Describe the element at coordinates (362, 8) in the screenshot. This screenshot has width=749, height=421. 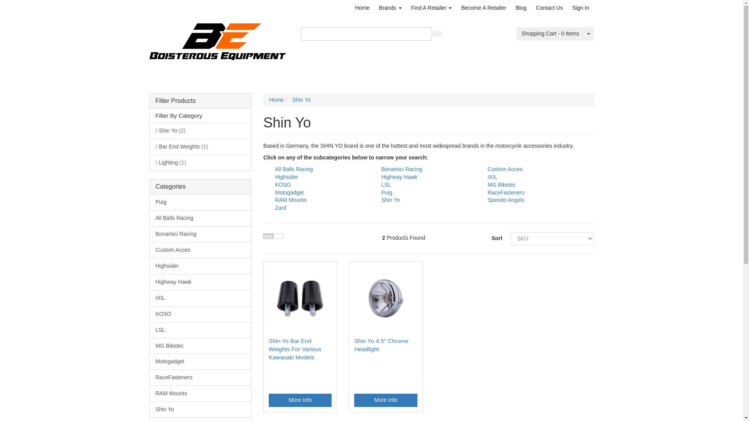
I see `Home` at that location.